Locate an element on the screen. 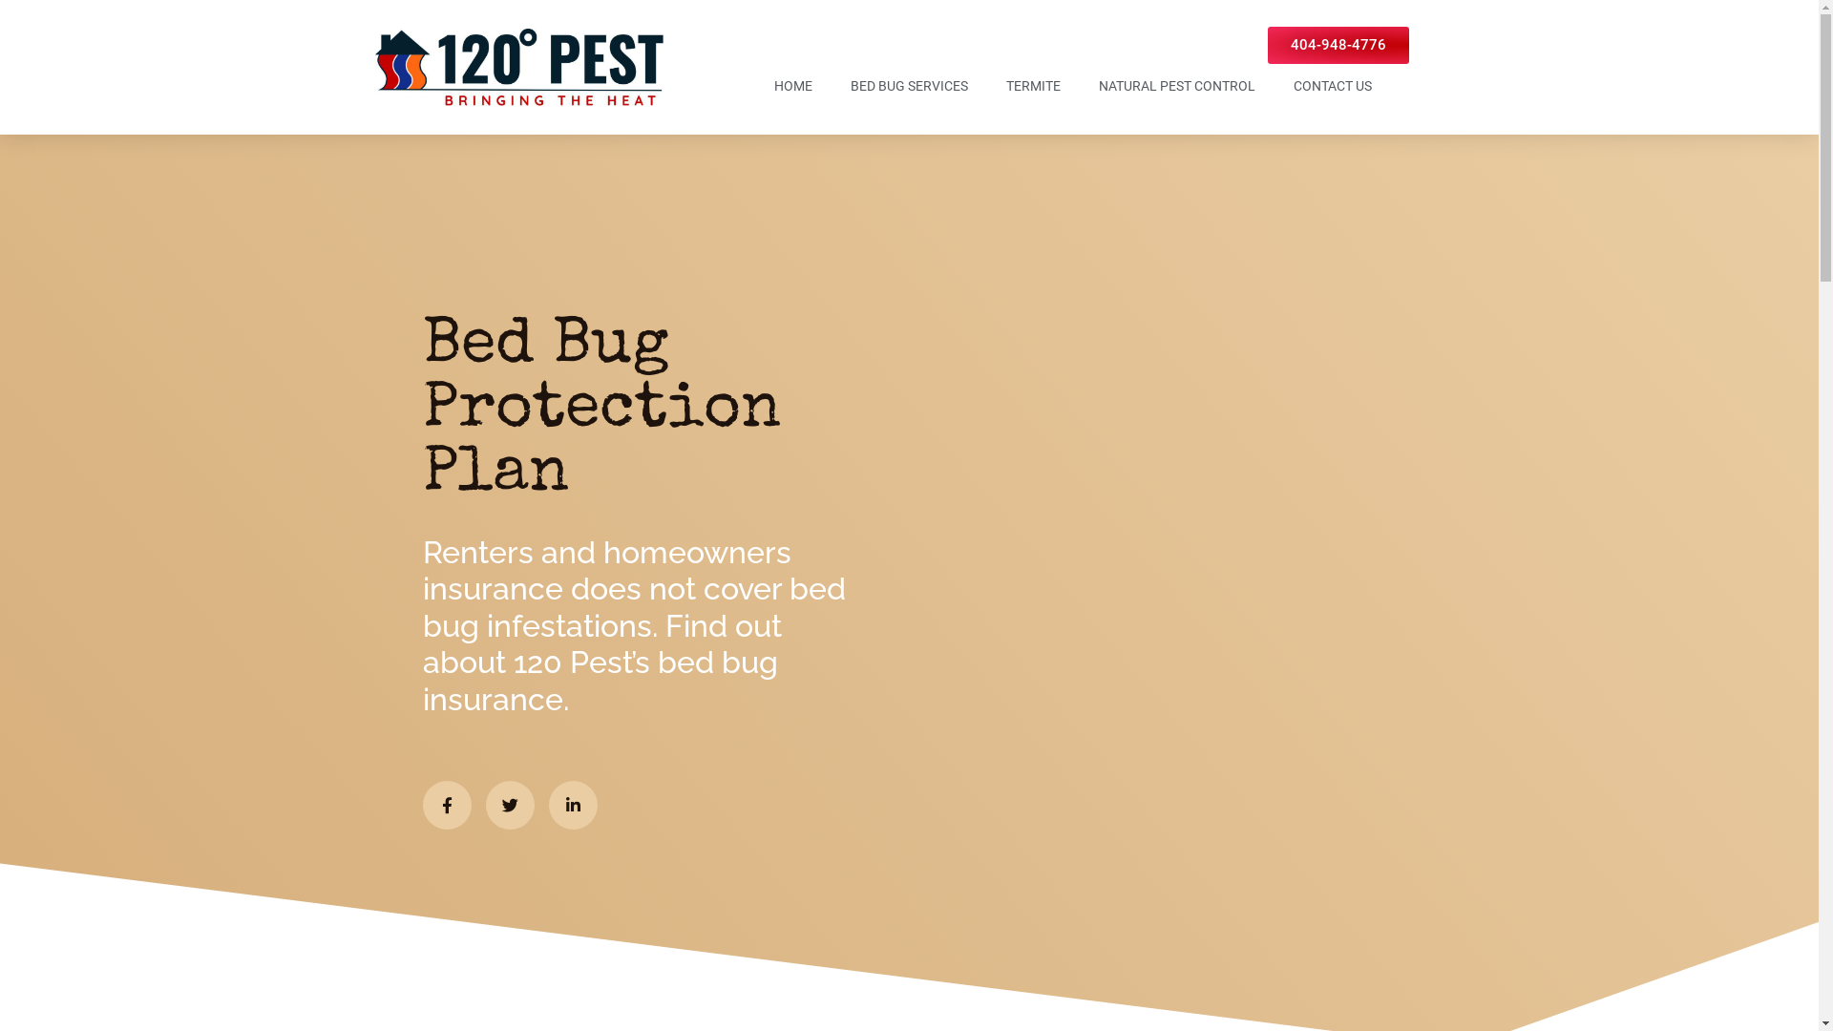 This screenshot has height=1031, width=1833. TERMITE is located at coordinates (1033, 86).